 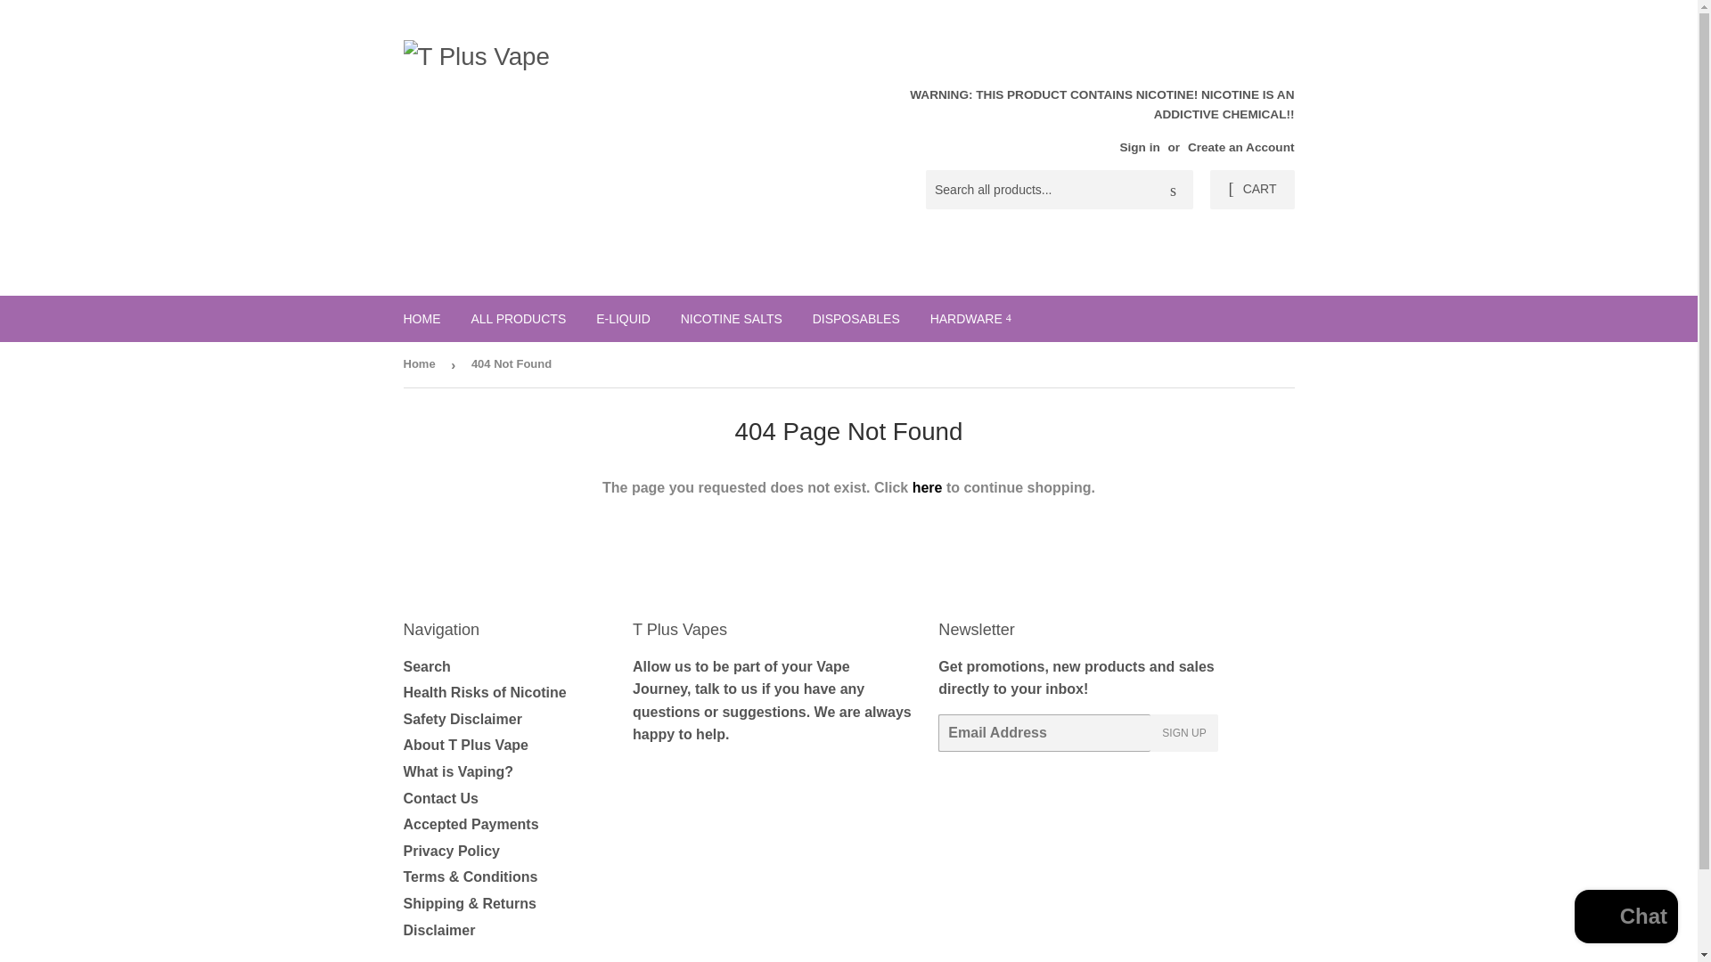 I want to click on HARDWARE, so click(x=971, y=319).